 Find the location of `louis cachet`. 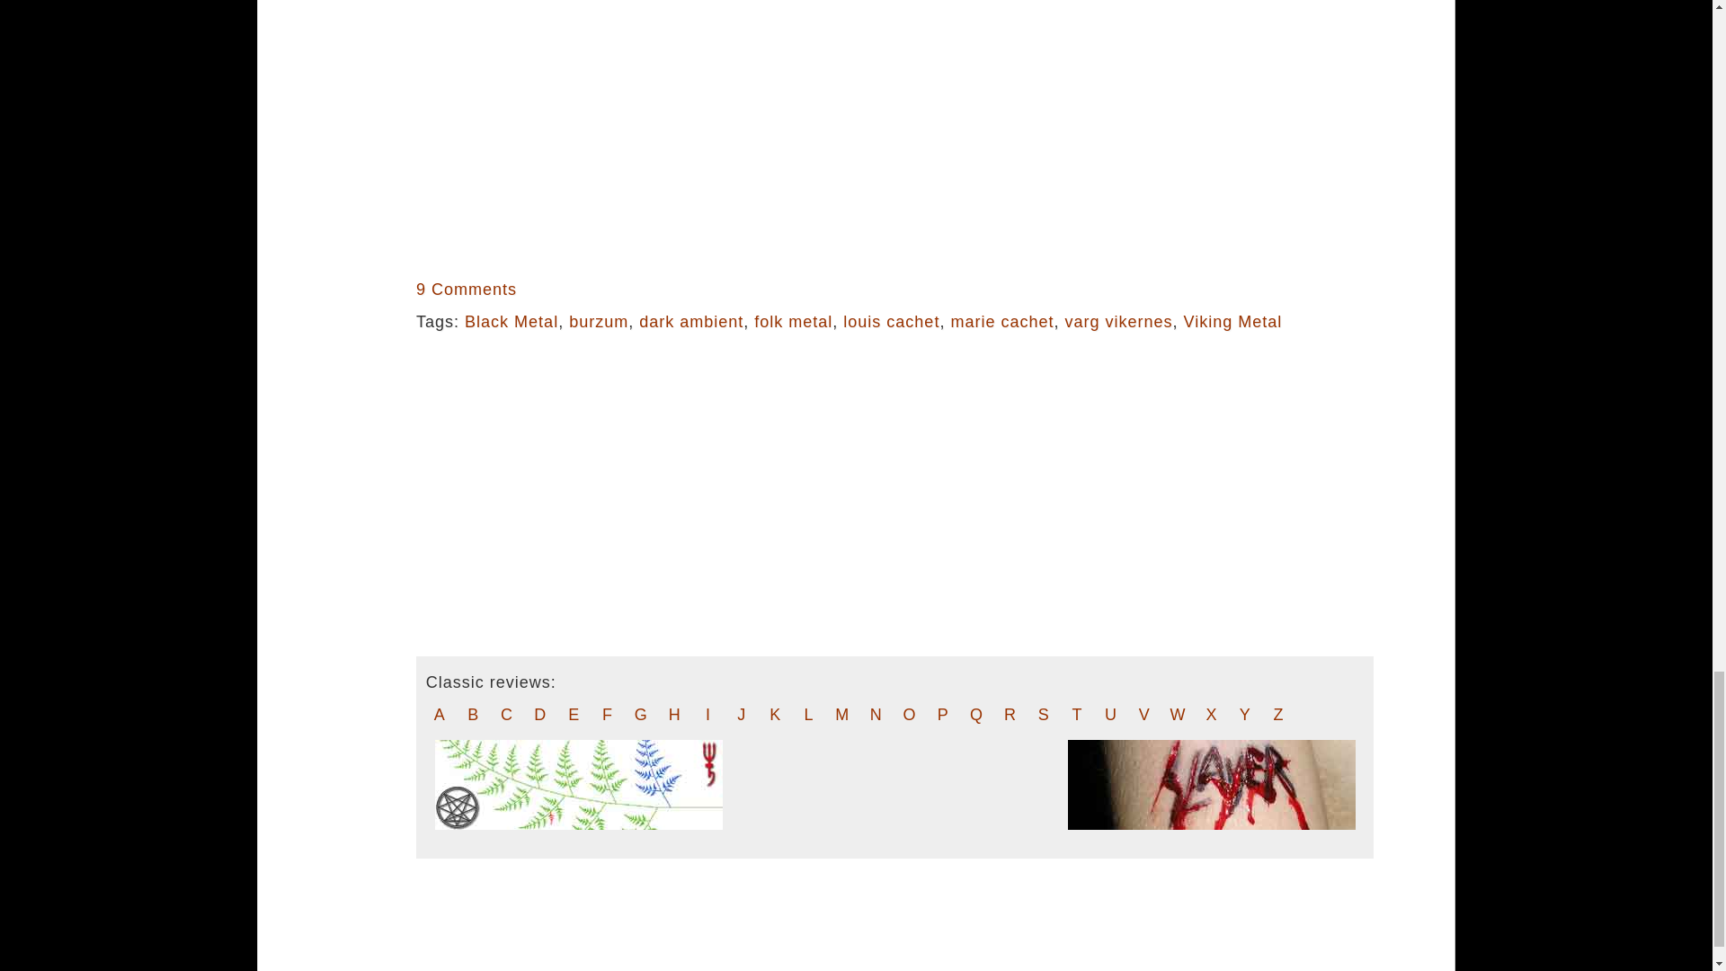

louis cachet is located at coordinates (891, 322).